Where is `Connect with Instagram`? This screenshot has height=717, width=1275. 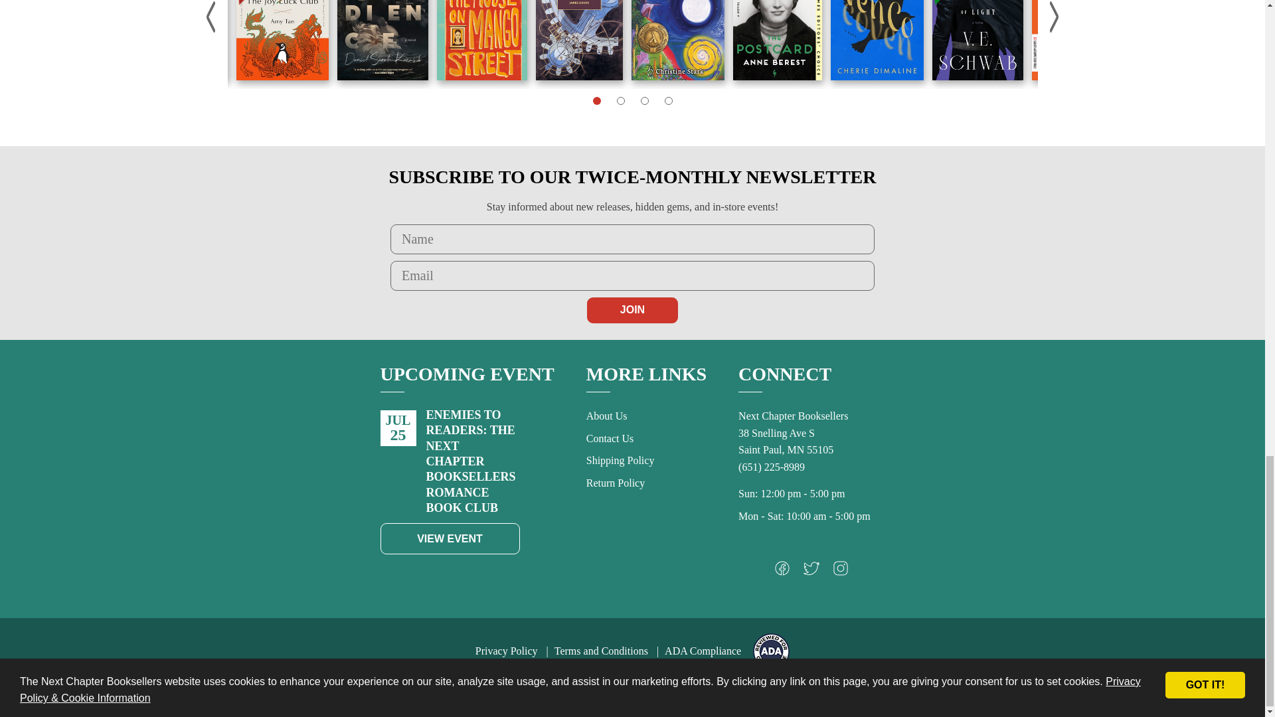 Connect with Instagram is located at coordinates (841, 571).